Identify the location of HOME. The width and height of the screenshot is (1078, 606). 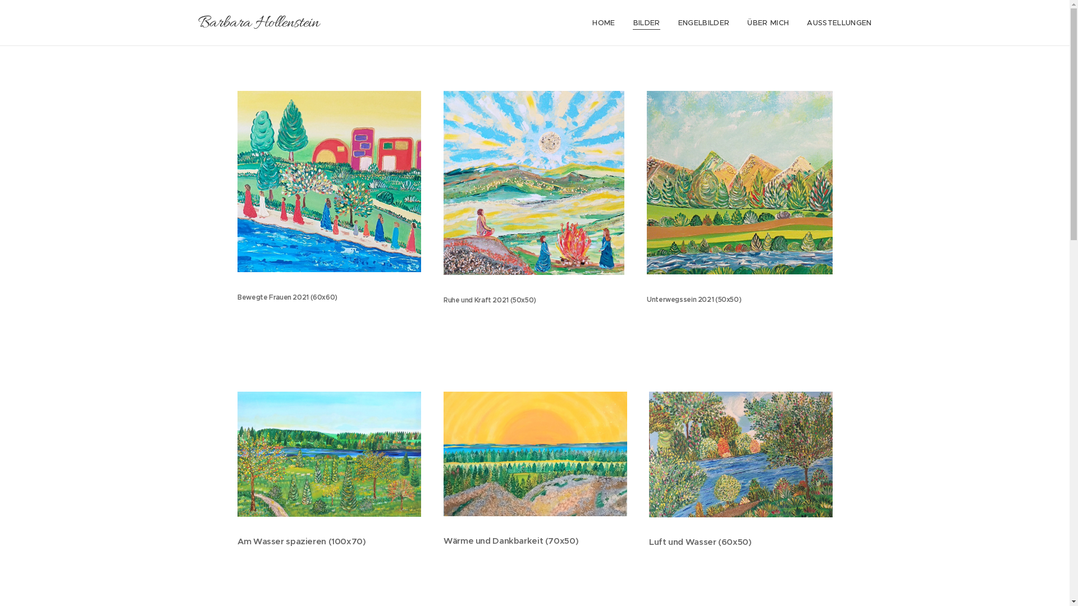
(606, 23).